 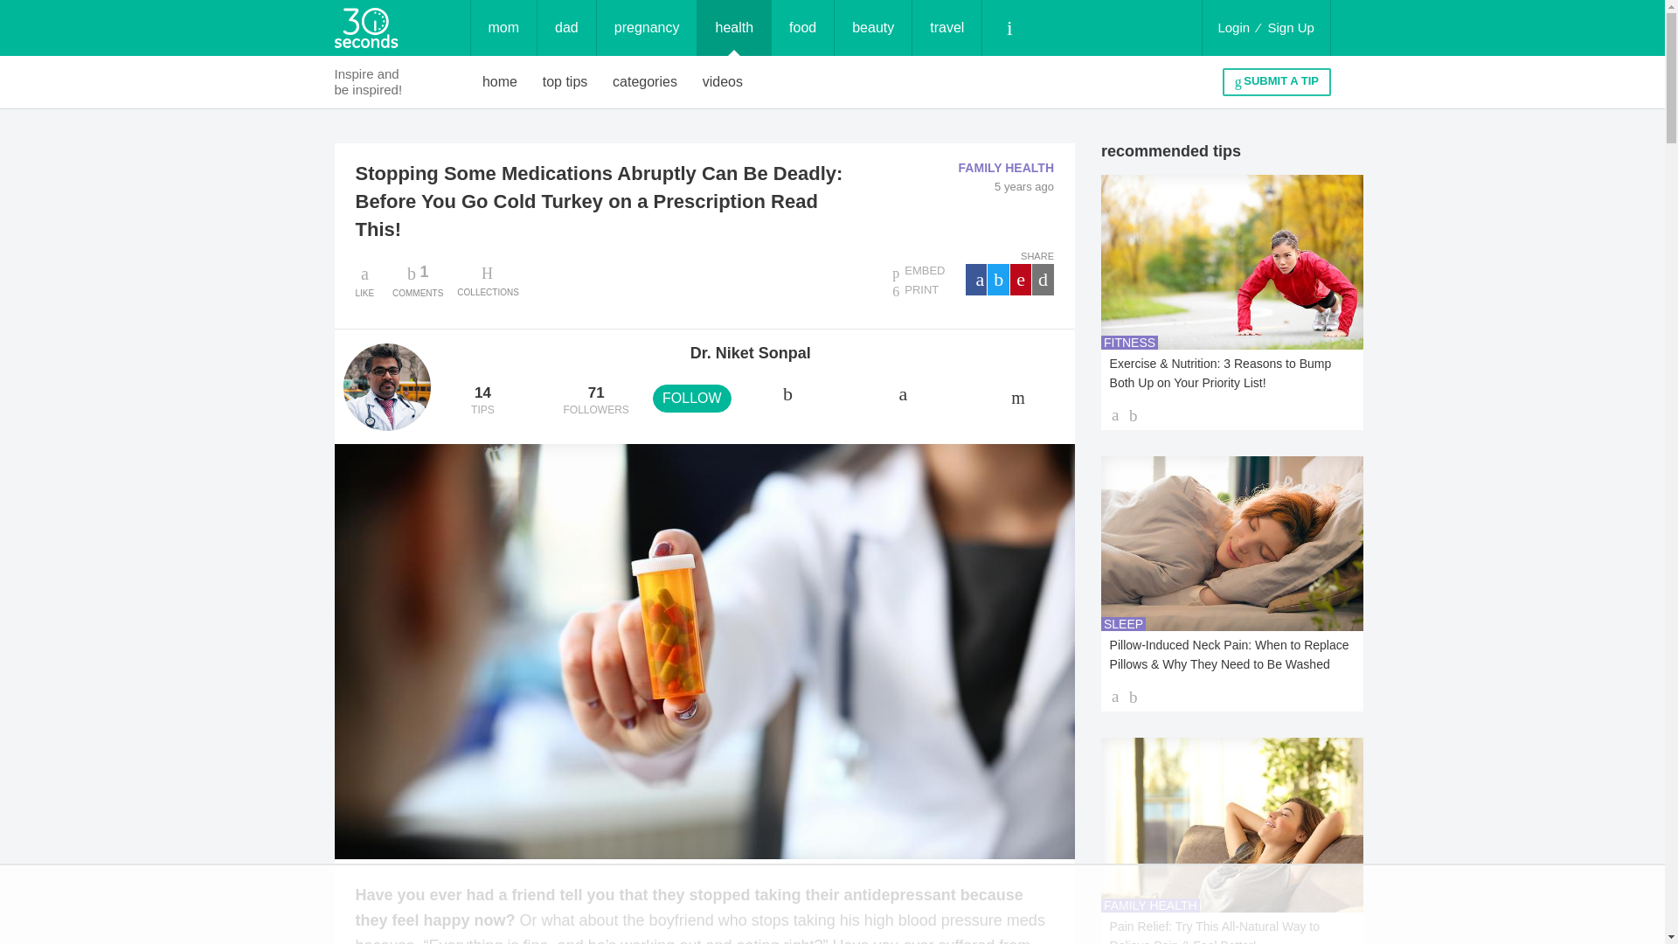 I want to click on categories, so click(x=503, y=28).